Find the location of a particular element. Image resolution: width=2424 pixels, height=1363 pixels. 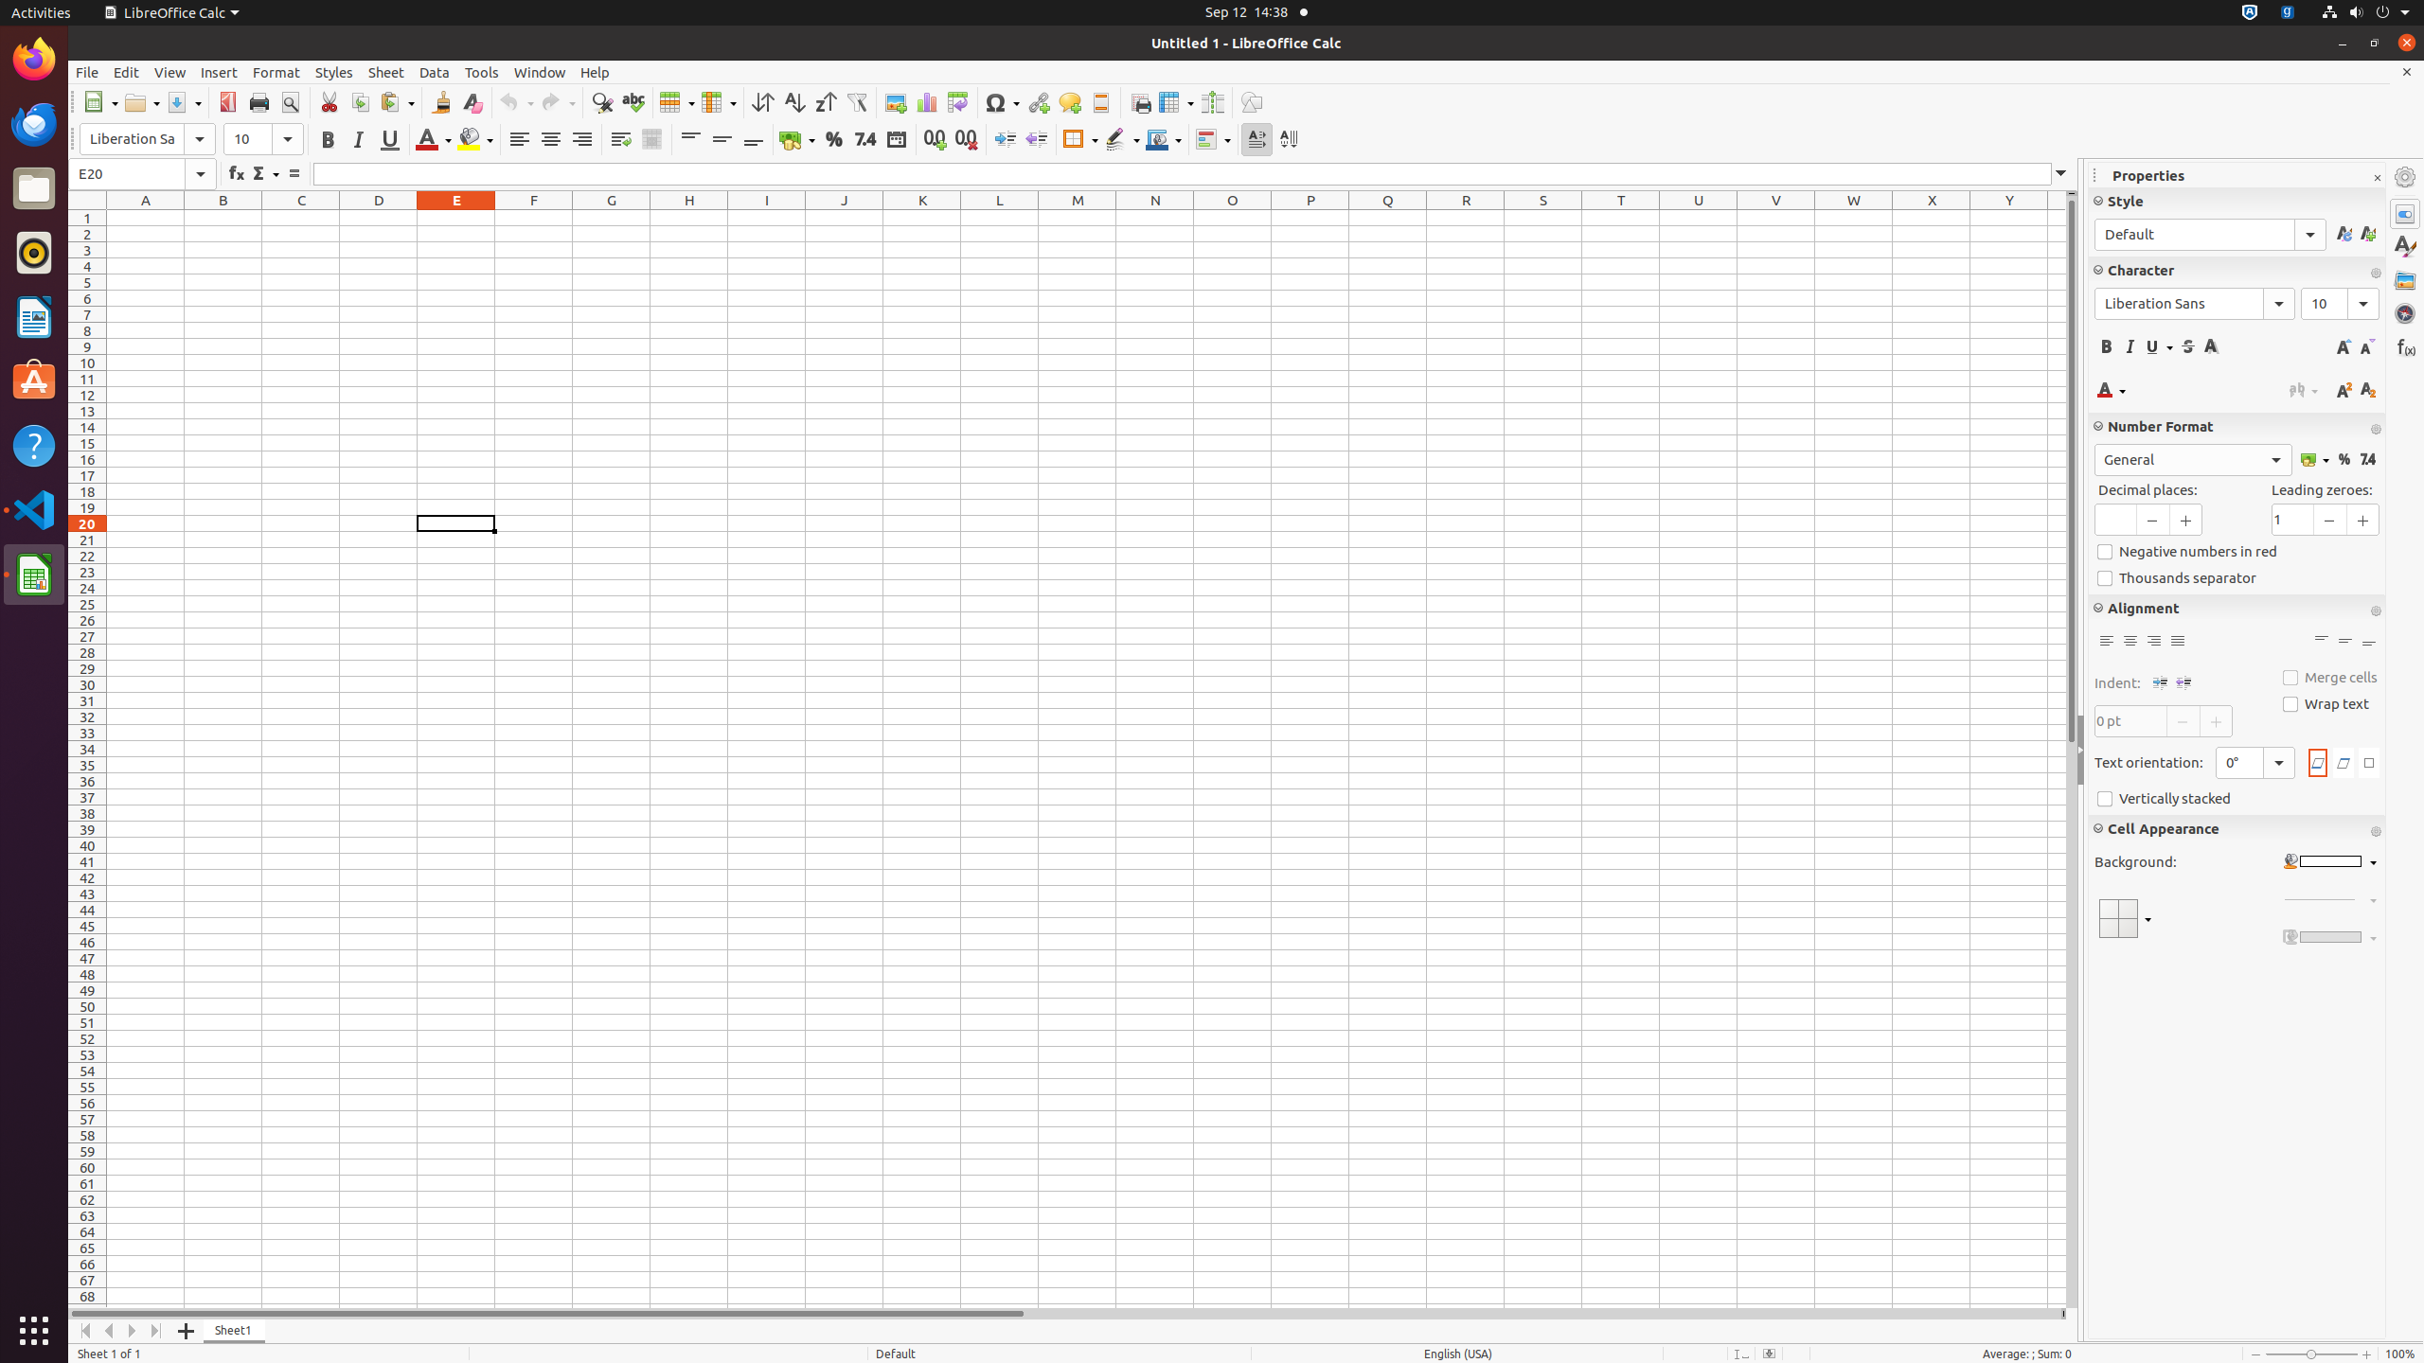

C1 is located at coordinates (301, 218).